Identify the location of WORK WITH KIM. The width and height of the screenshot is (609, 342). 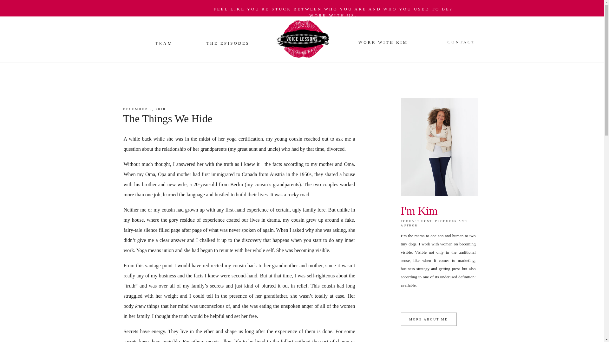
(383, 42).